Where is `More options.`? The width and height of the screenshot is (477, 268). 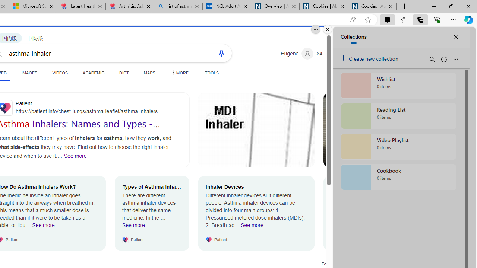
More options. is located at coordinates (315, 29).